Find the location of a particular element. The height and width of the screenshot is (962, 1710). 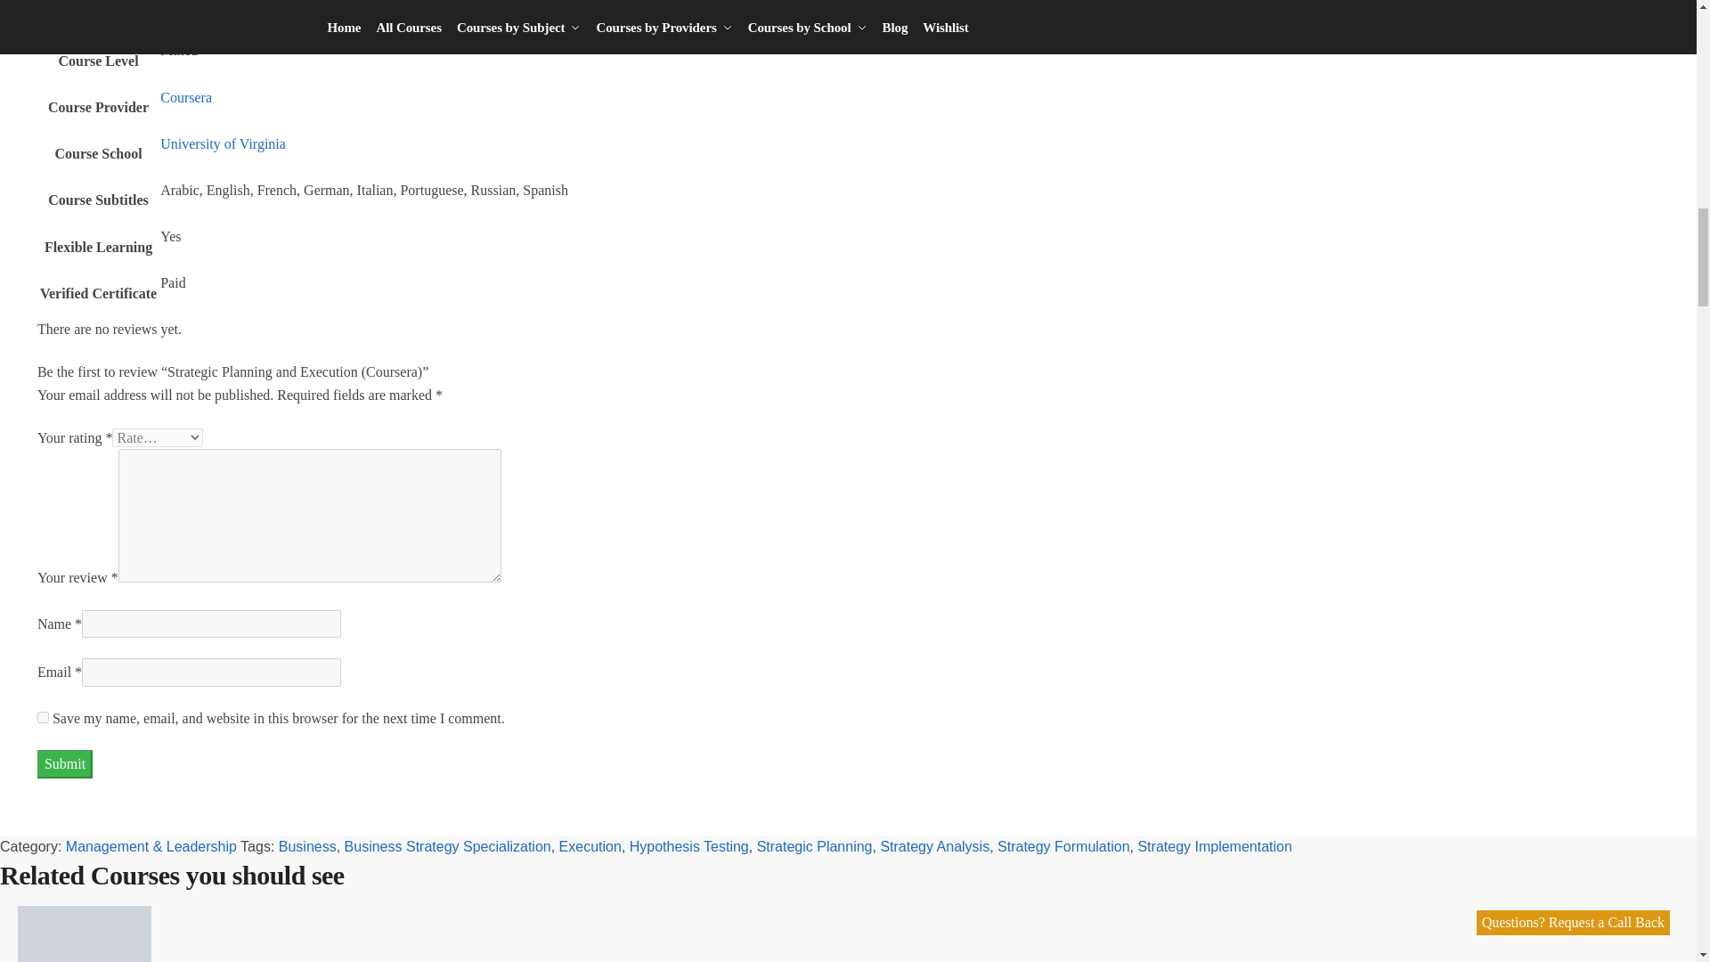

Submit is located at coordinates (64, 764).